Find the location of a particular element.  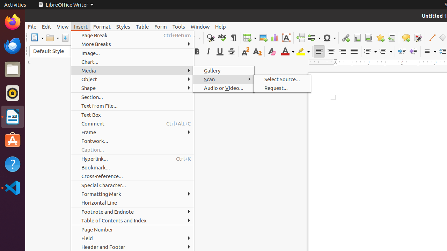

Page Break is located at coordinates (133, 36).